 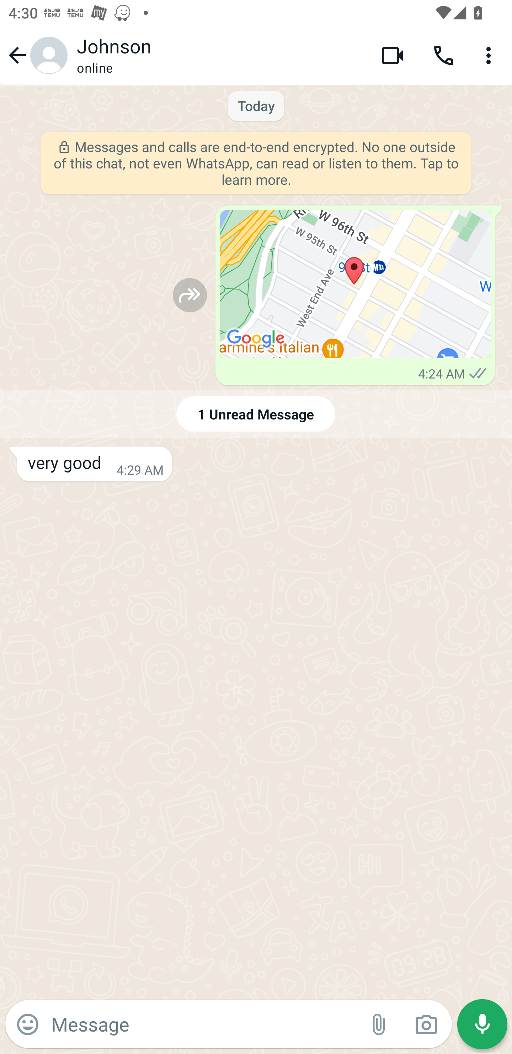 I want to click on Message, so click(x=203, y=1024).